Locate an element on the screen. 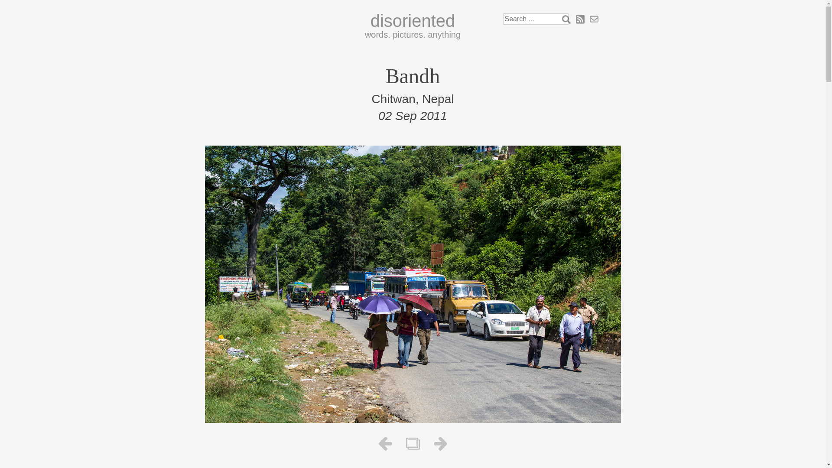 This screenshot has height=468, width=832. Photoset is located at coordinates (413, 444).